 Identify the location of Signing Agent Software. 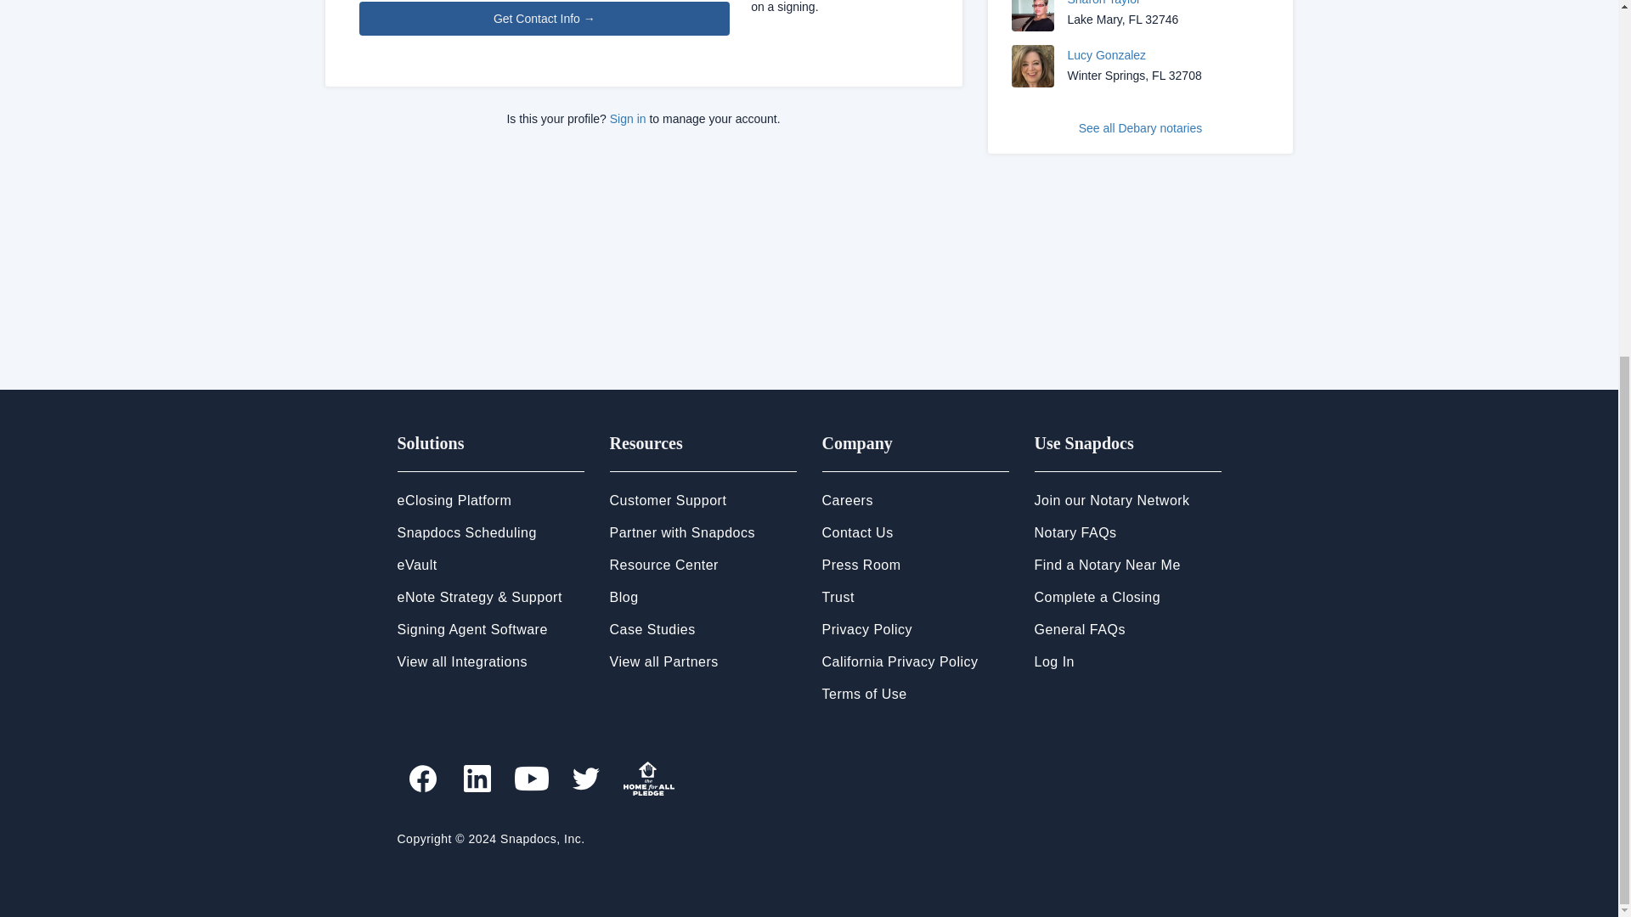
(472, 629).